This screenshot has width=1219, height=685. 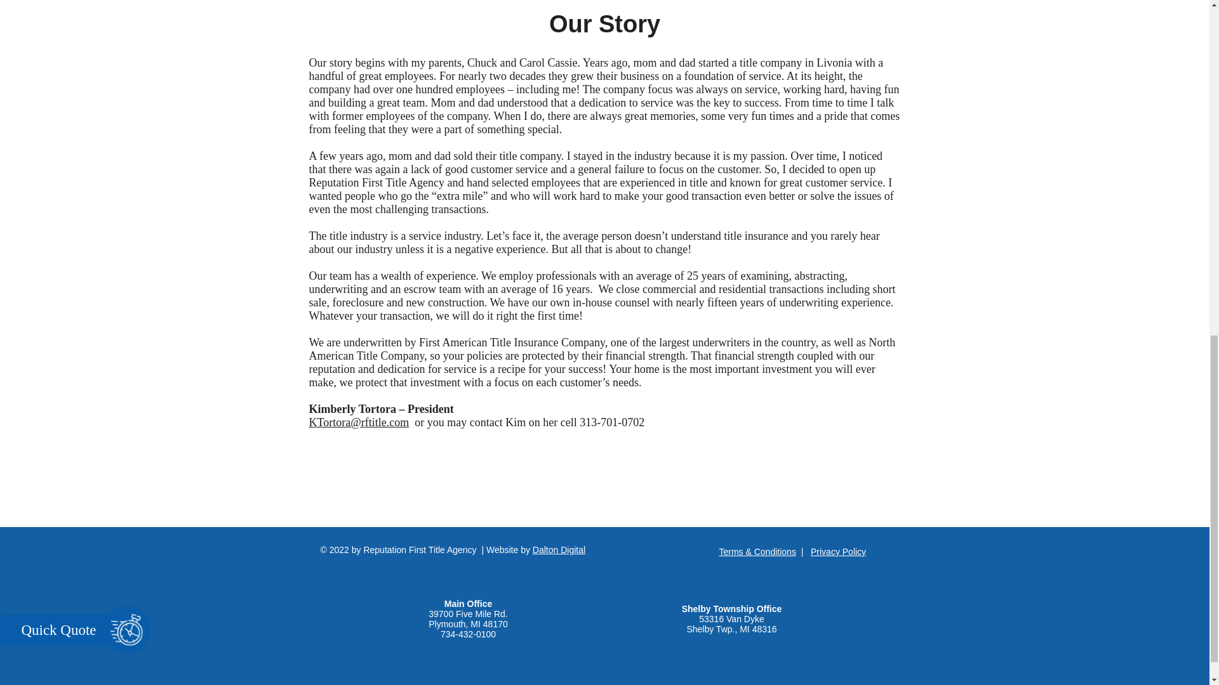 What do you see at coordinates (559, 549) in the screenshot?
I see `Dalton Digital` at bounding box center [559, 549].